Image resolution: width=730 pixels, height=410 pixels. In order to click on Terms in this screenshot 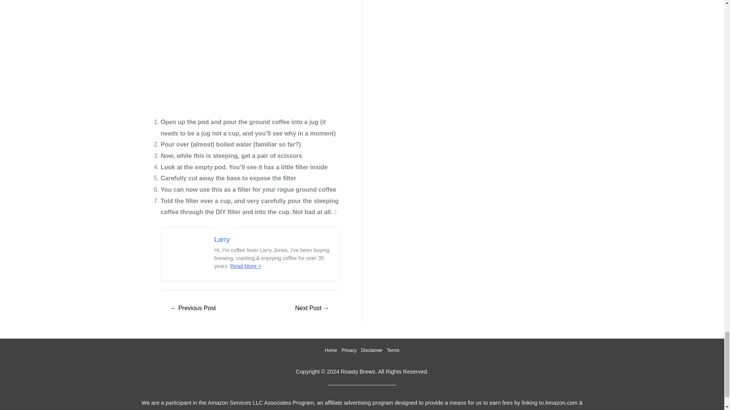, I will do `click(392, 350)`.